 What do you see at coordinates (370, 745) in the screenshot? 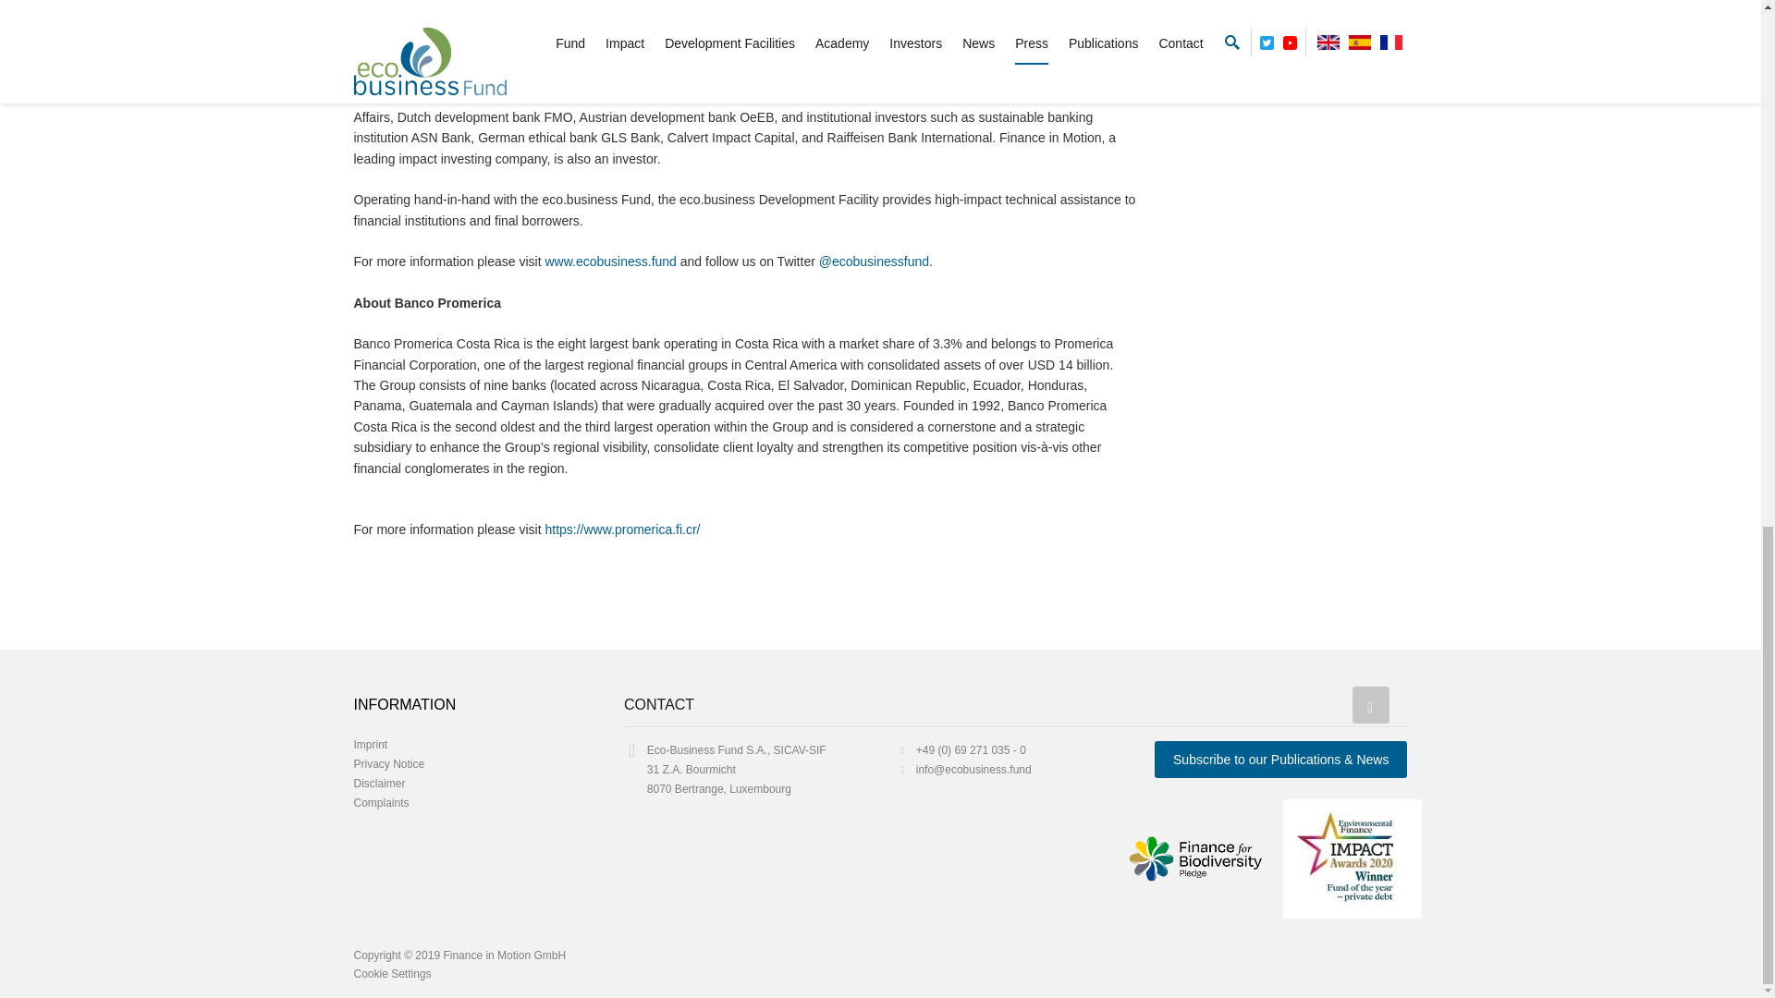
I see `Imprint` at bounding box center [370, 745].